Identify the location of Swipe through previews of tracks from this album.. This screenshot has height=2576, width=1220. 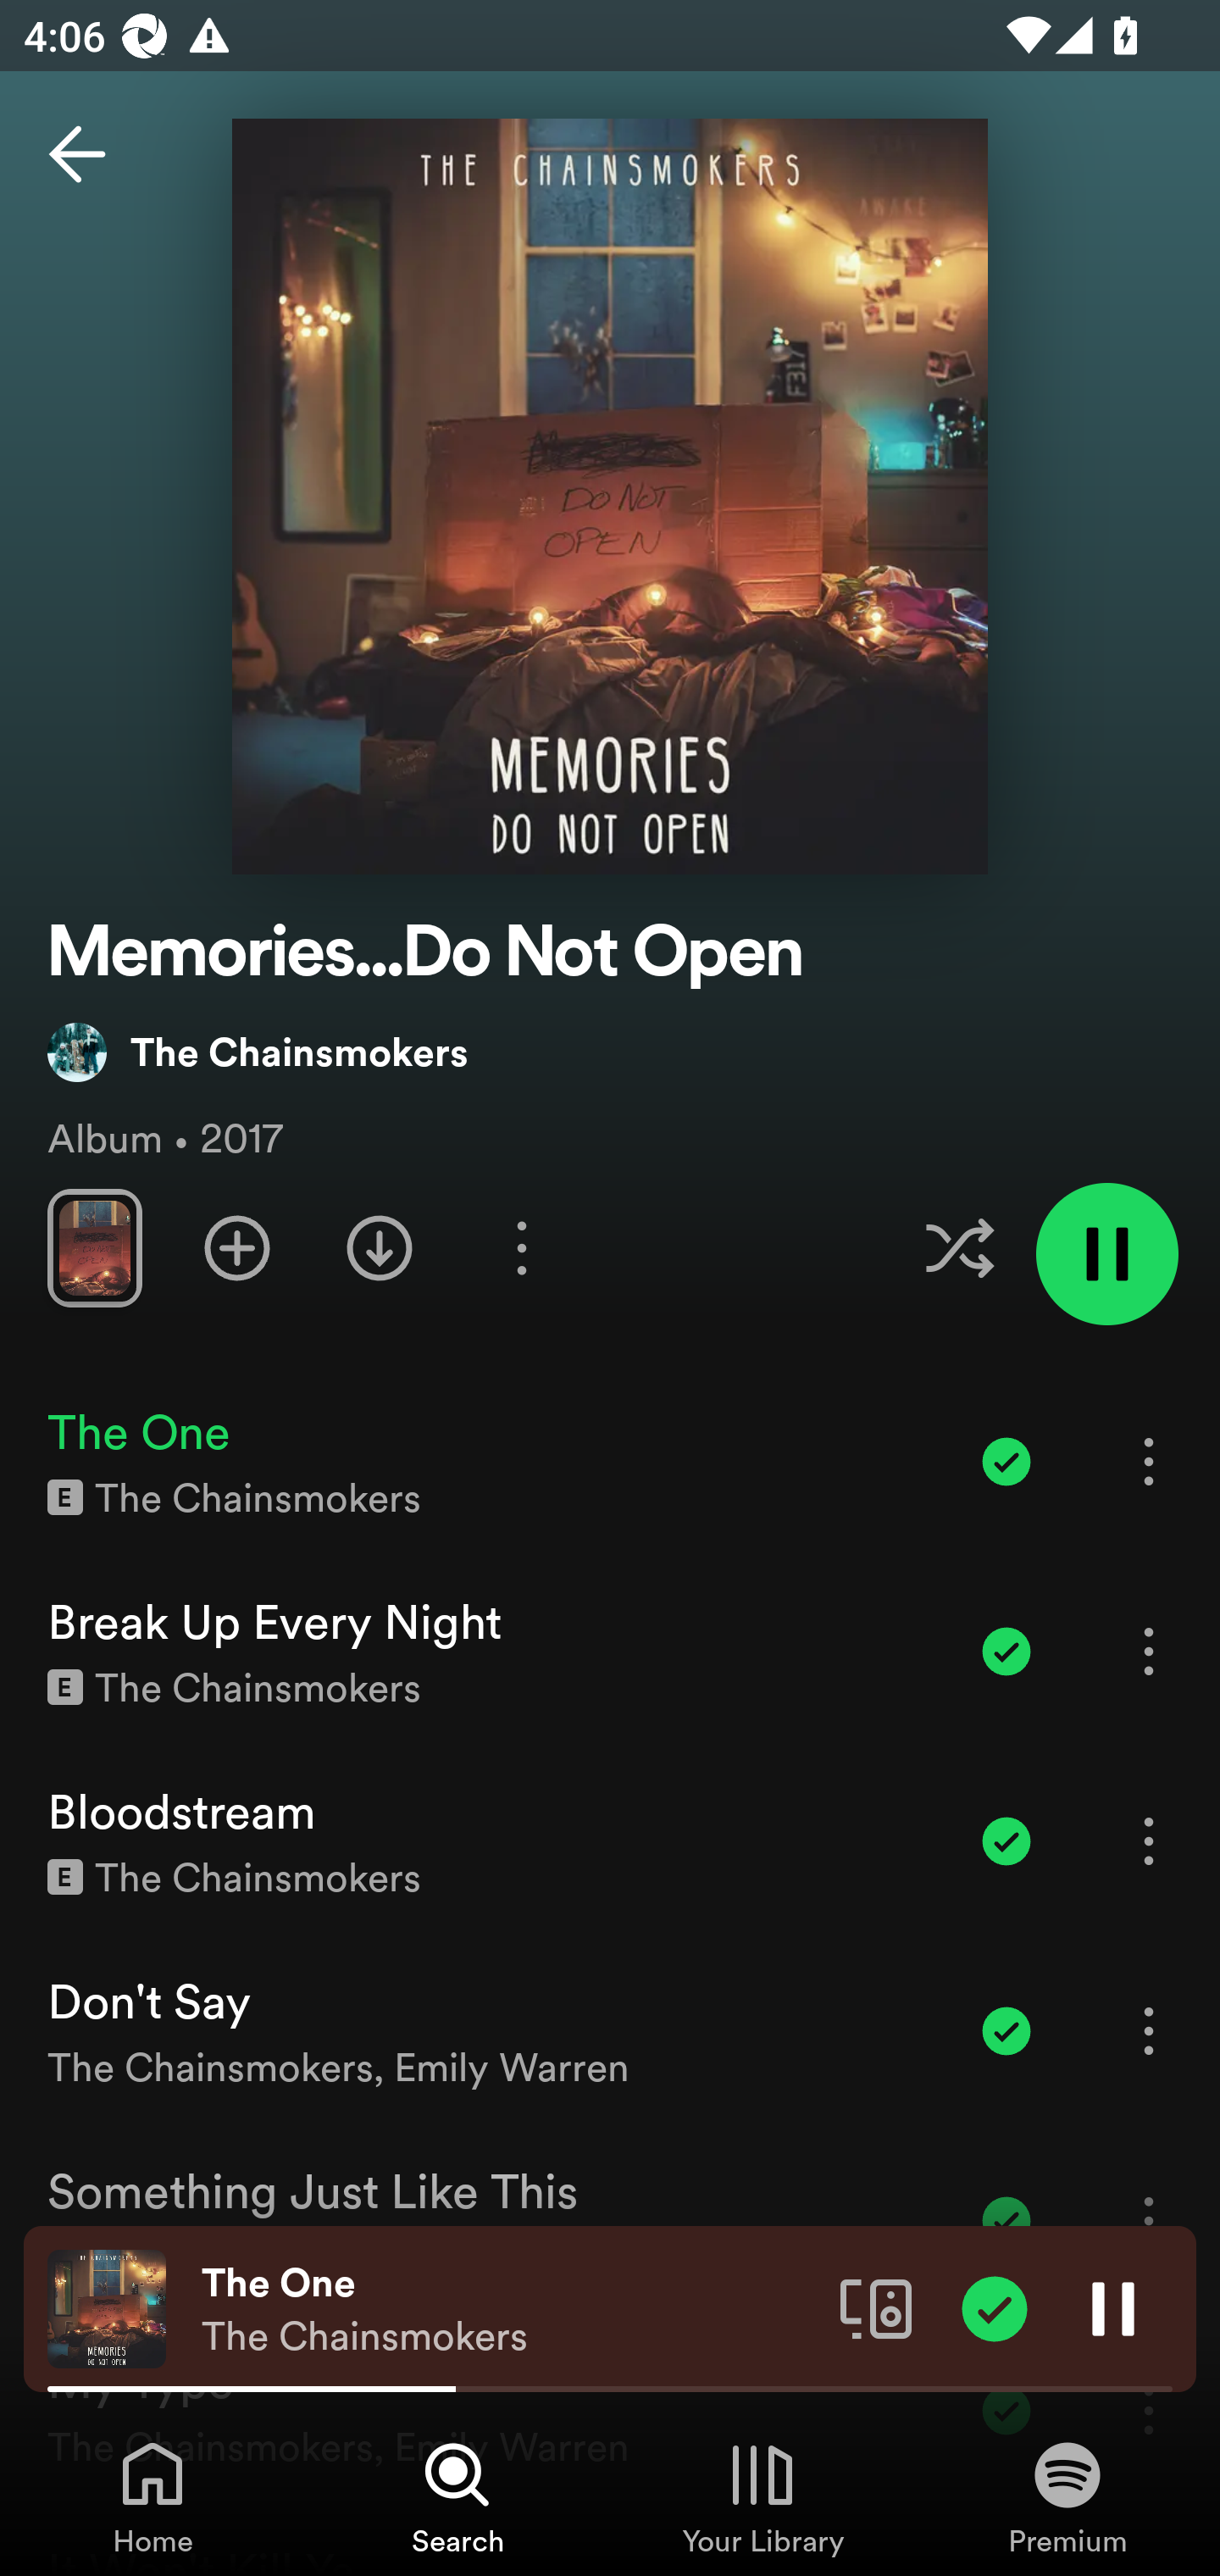
(94, 1247).